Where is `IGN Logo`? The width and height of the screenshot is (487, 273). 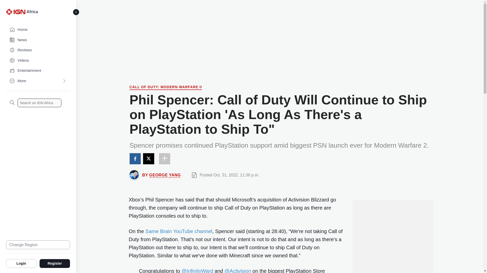 IGN Logo is located at coordinates (15, 12).